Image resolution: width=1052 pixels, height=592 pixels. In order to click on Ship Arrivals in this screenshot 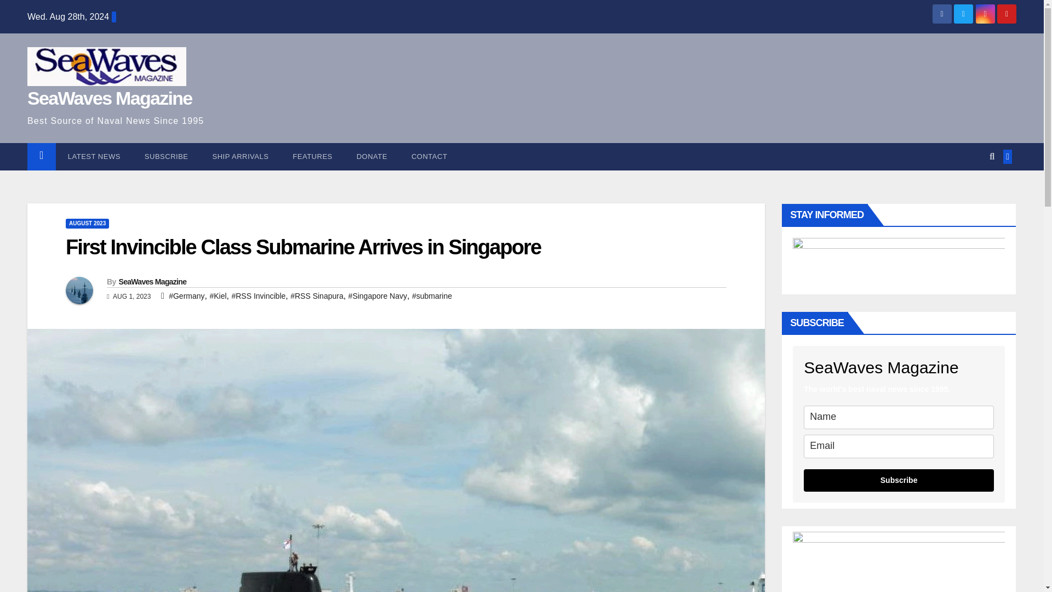, I will do `click(241, 157)`.